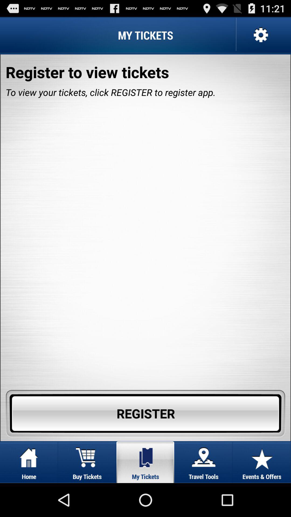  Describe the element at coordinates (260, 35) in the screenshot. I see `go to setting` at that location.